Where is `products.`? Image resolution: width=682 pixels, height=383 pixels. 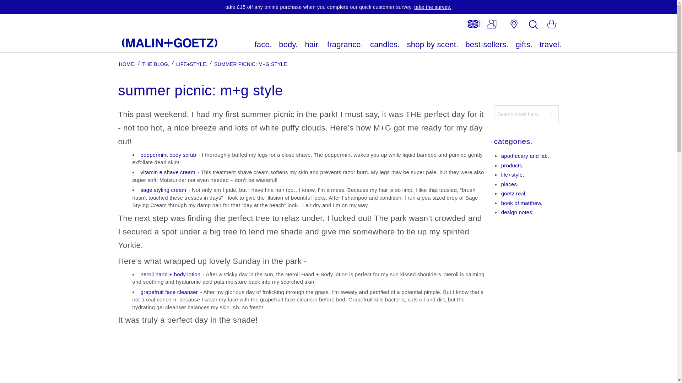
products. is located at coordinates (512, 165).